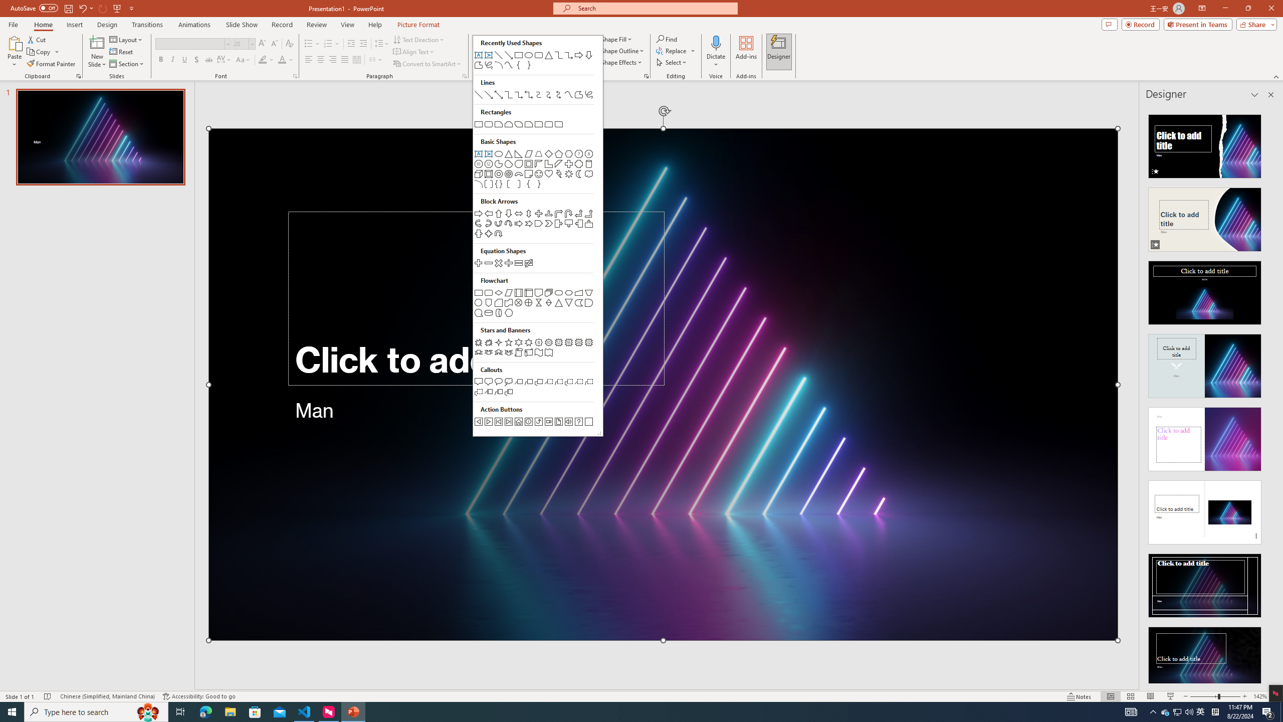 The image size is (1283, 722). Describe the element at coordinates (1205, 143) in the screenshot. I see `Recommended Design: Animation` at that location.